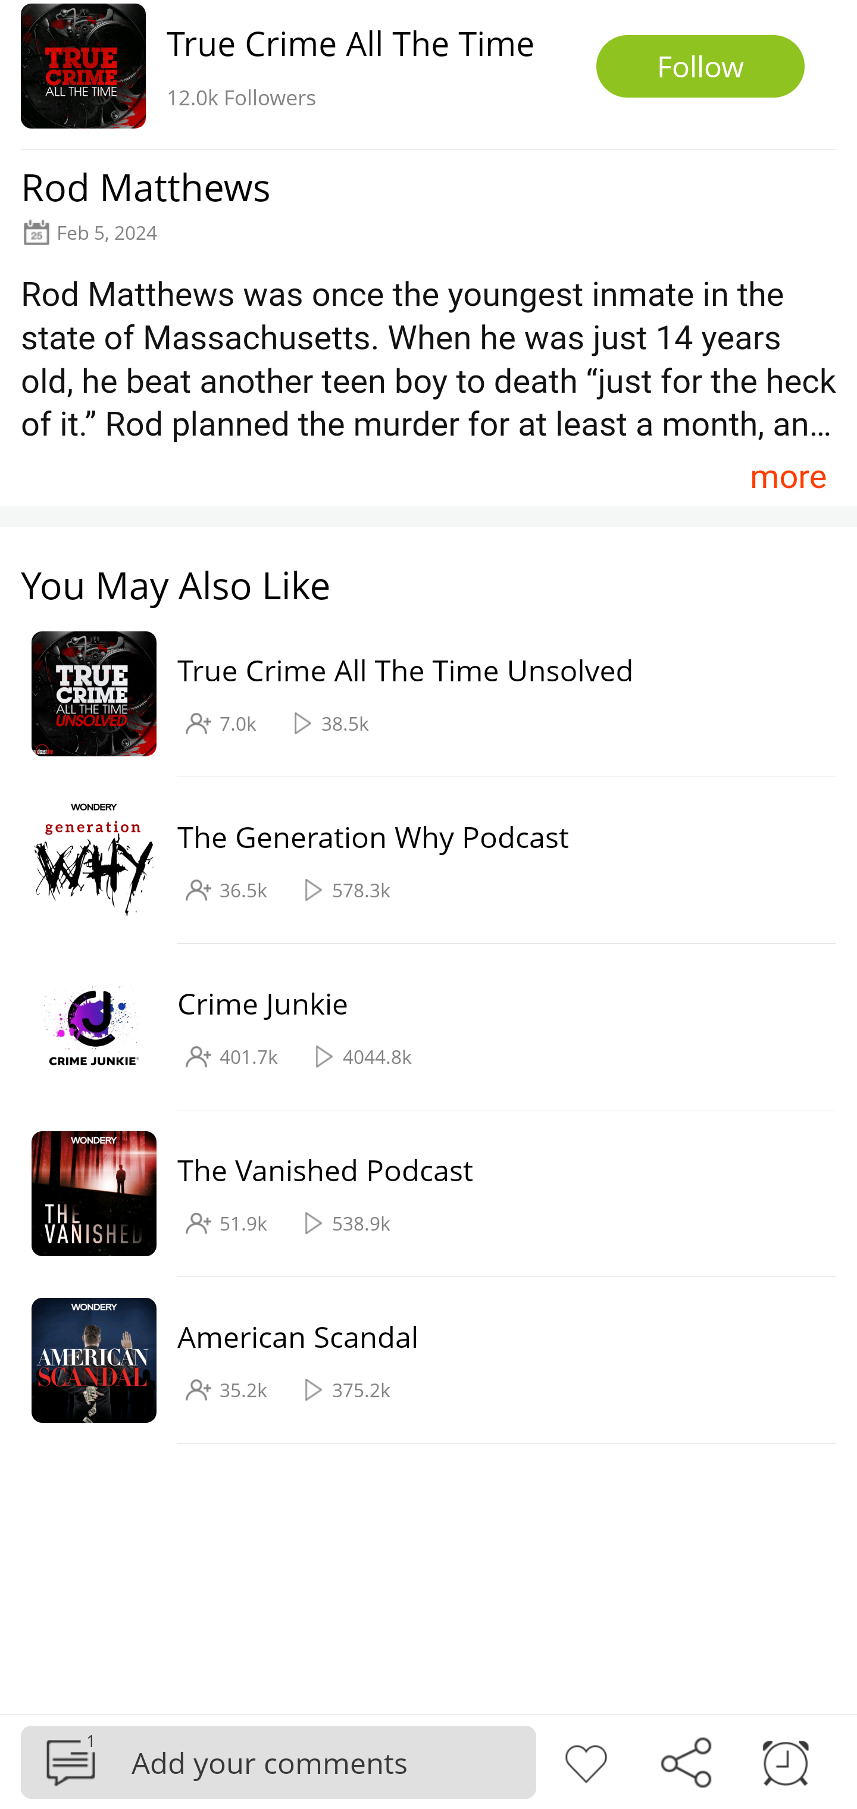 This screenshot has height=1809, width=857. Describe the element at coordinates (418, 860) in the screenshot. I see `The Generation Why Podcast 36.5k 578.3k` at that location.